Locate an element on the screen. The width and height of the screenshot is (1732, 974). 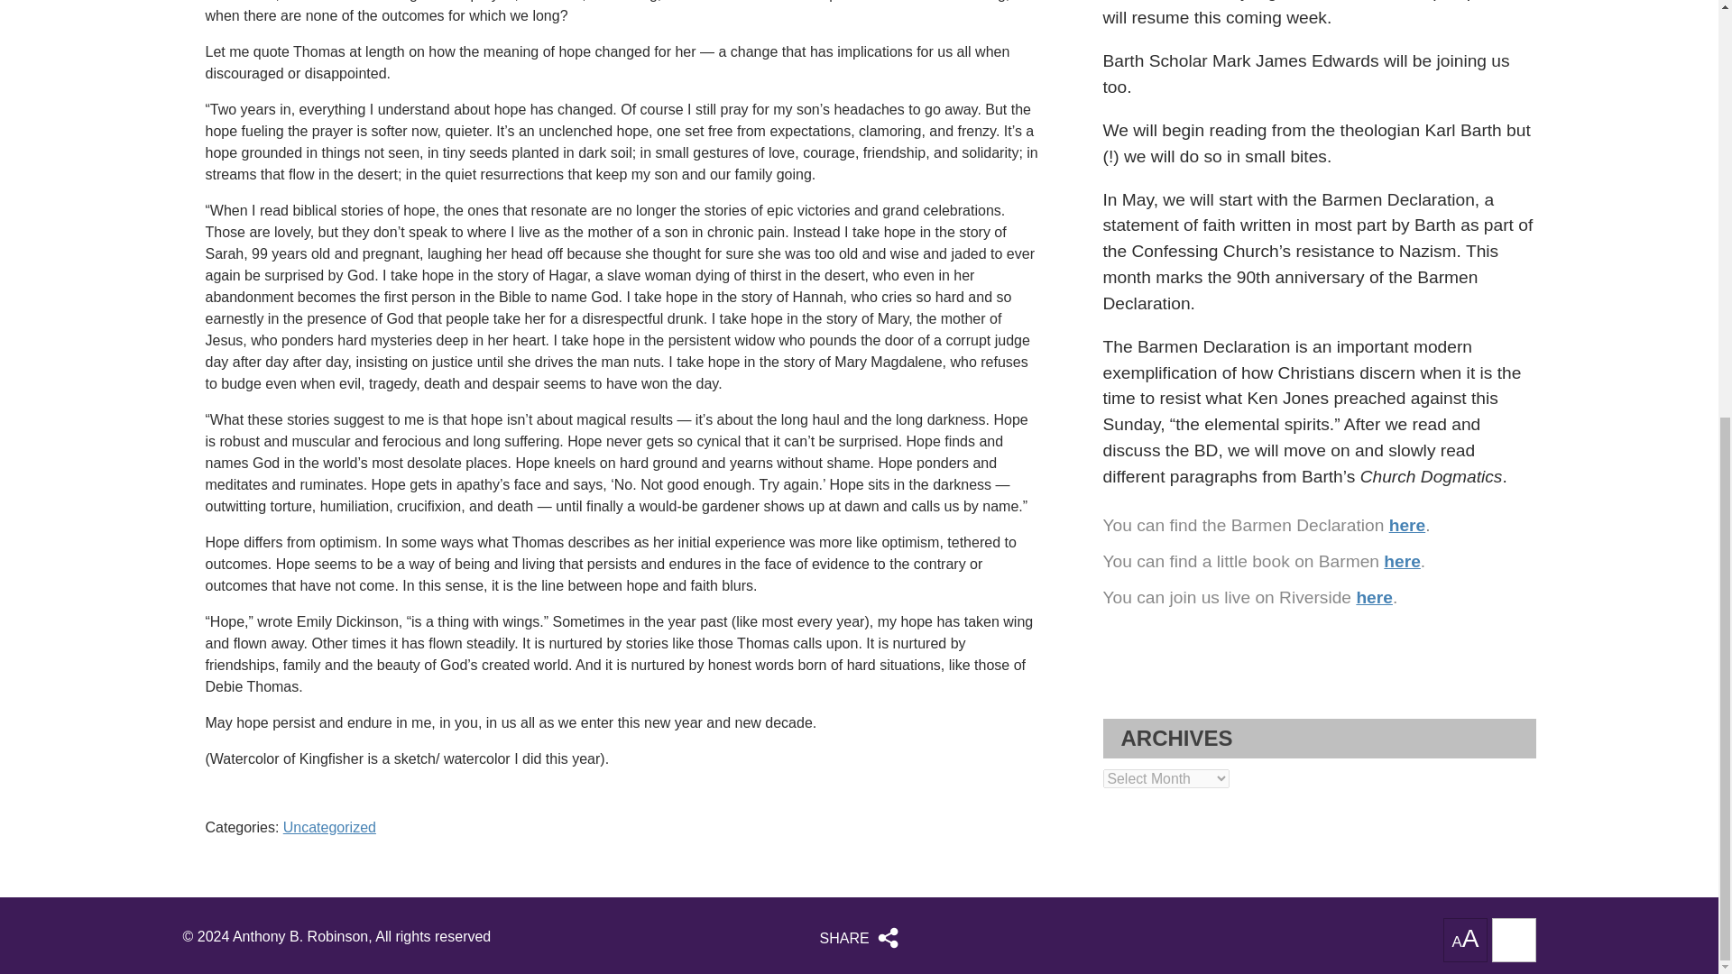
Uncategorized is located at coordinates (329, 827).